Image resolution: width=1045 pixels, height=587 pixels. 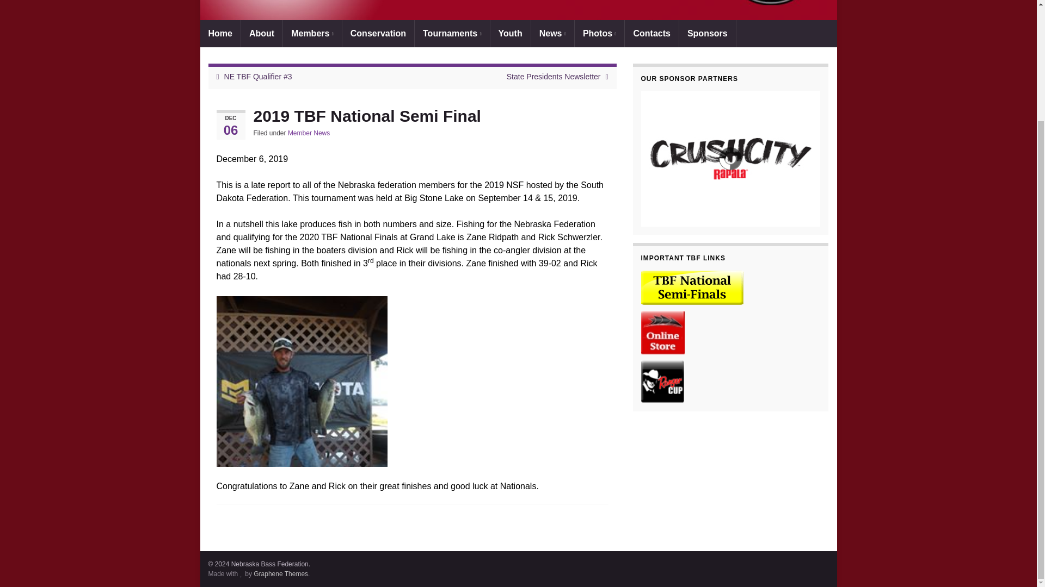 I want to click on Graphene Themes, so click(x=281, y=573).